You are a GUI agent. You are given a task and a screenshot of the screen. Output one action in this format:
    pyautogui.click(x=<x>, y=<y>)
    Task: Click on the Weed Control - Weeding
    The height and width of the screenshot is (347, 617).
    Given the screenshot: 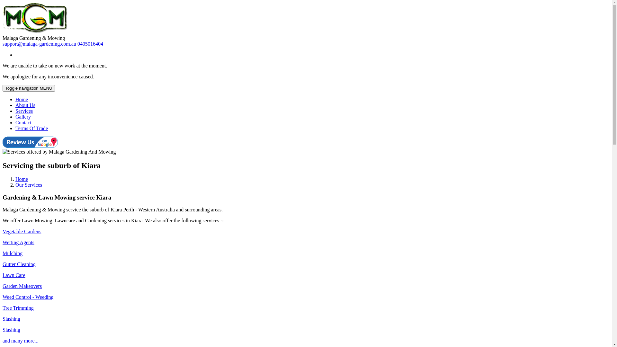 What is the action you would take?
    pyautogui.click(x=28, y=297)
    